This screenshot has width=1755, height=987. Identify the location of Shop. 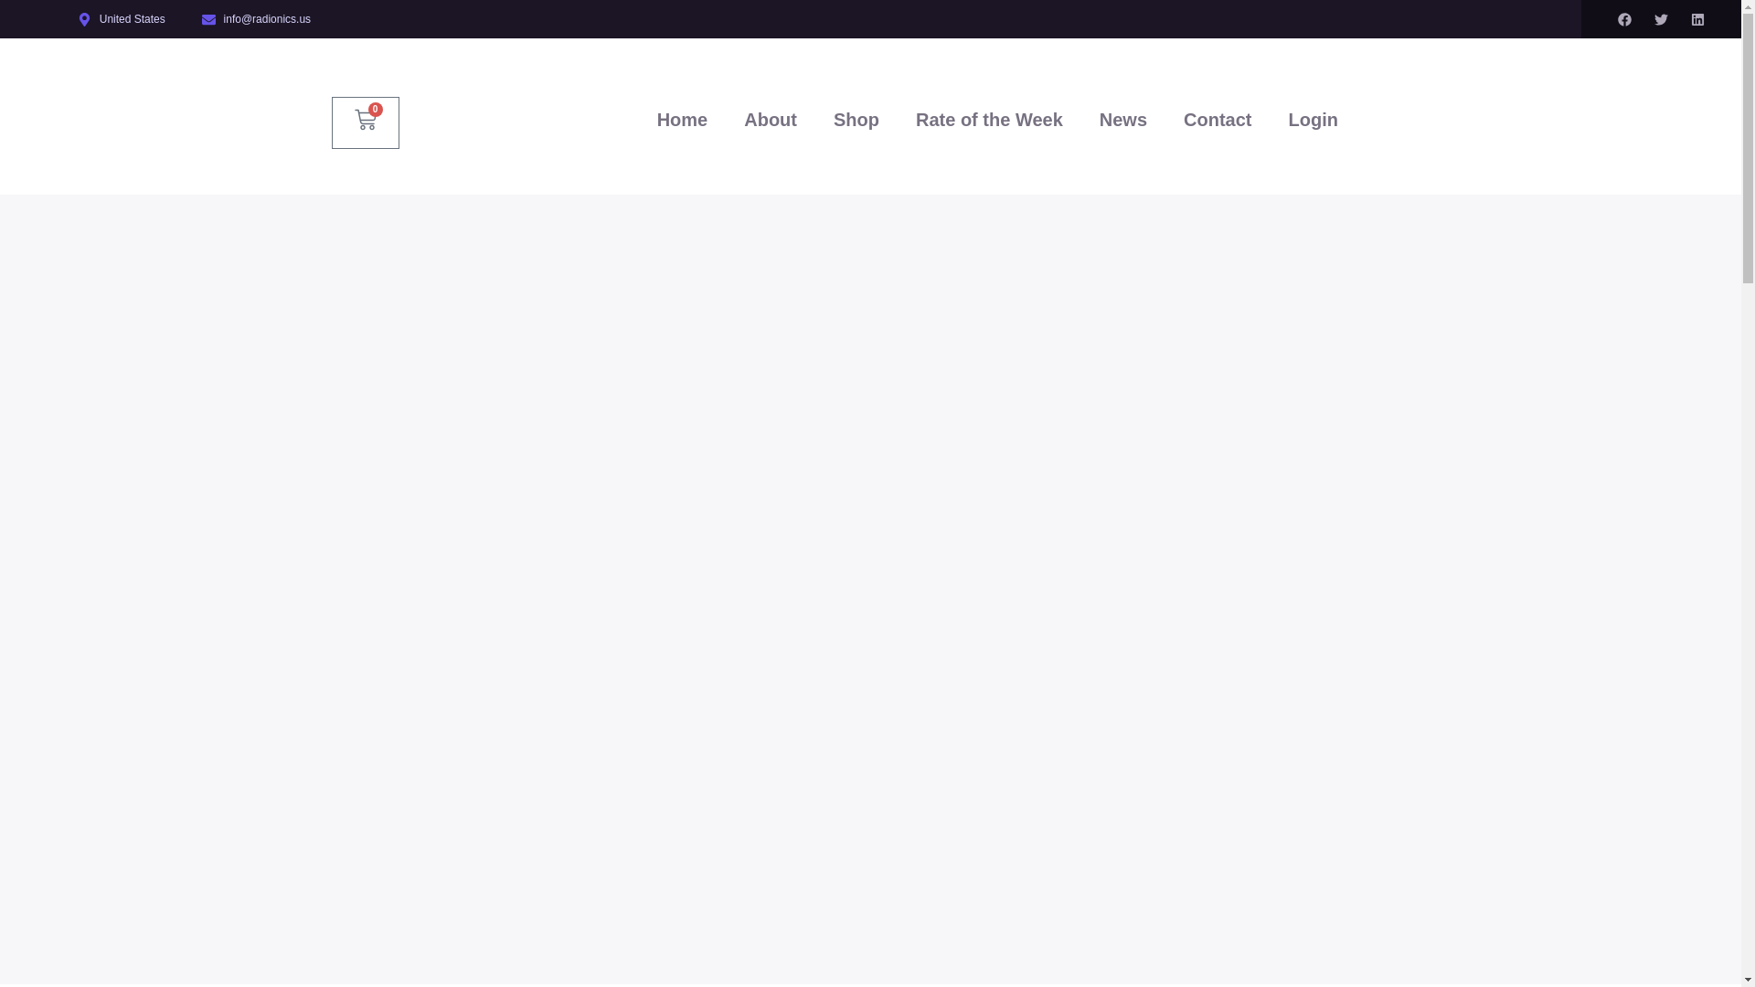
(856, 119).